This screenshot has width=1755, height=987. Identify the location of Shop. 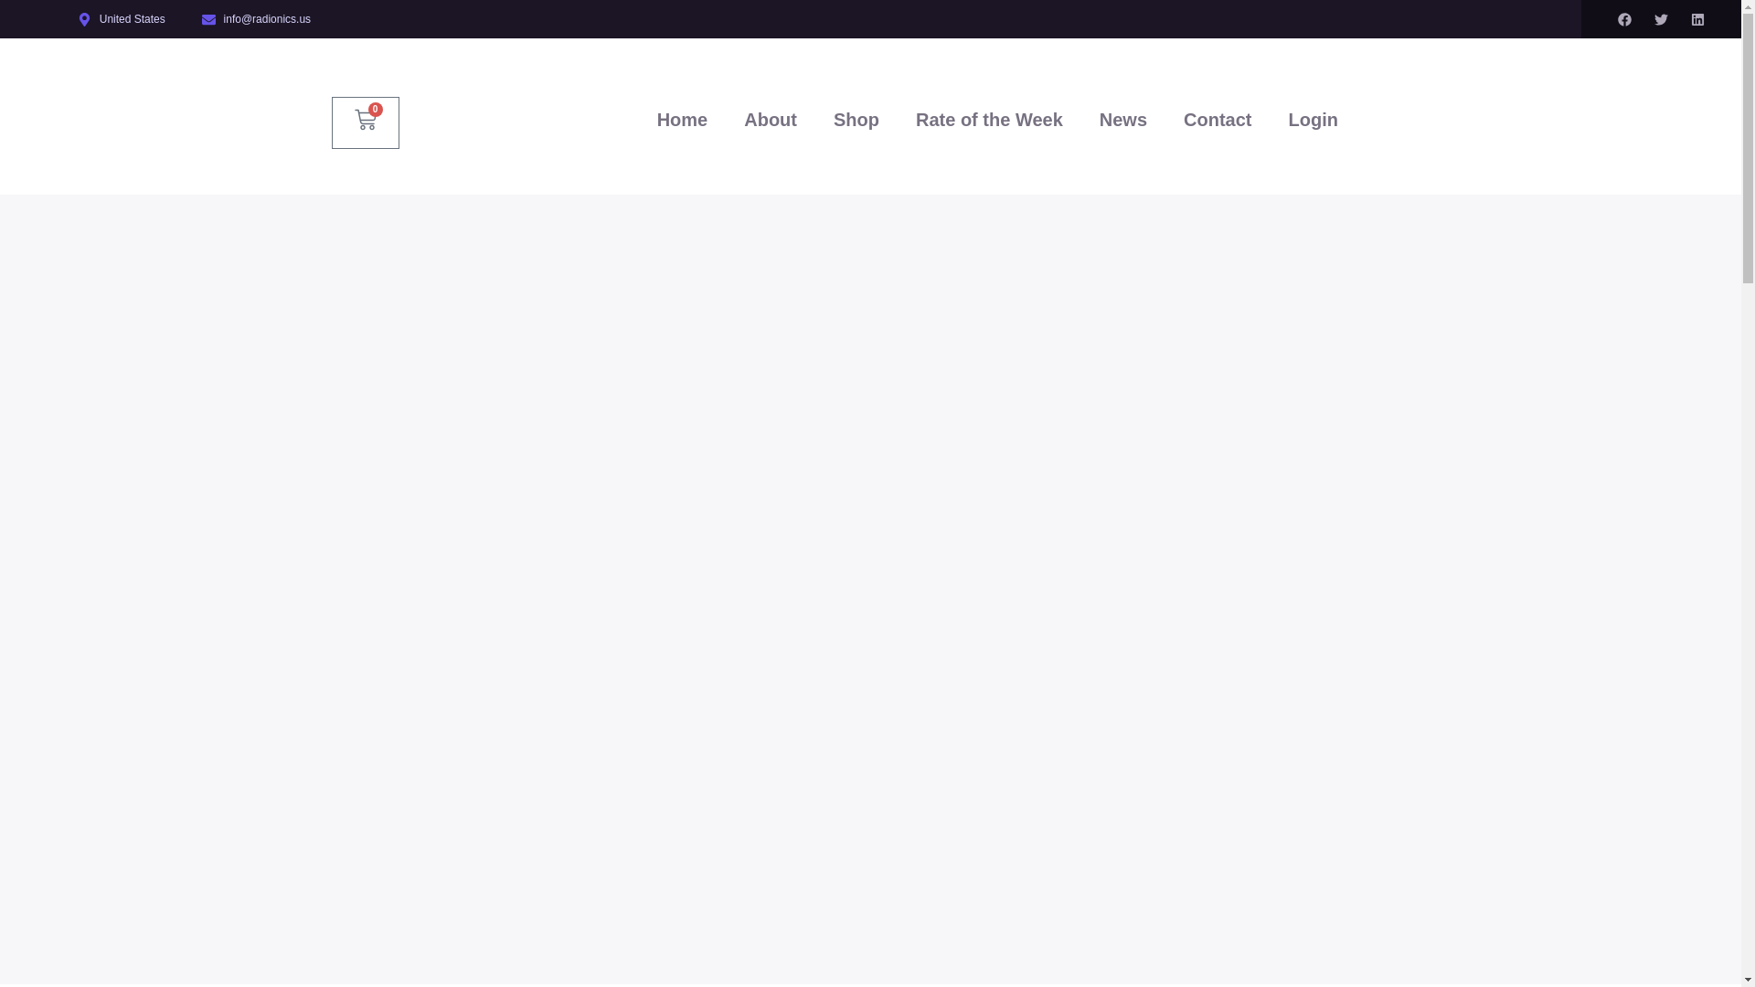
(856, 119).